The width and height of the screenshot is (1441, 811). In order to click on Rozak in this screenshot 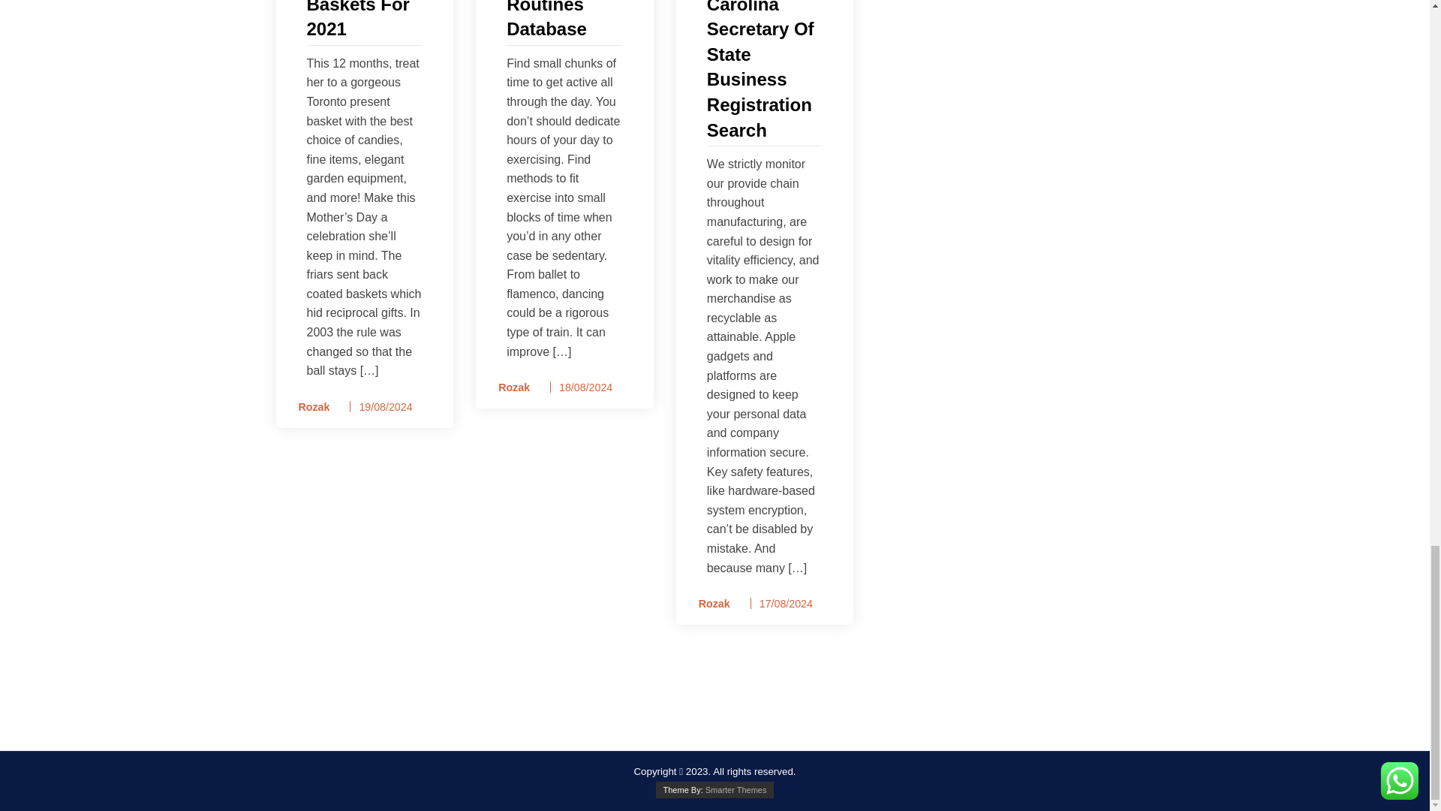, I will do `click(509, 387)`.